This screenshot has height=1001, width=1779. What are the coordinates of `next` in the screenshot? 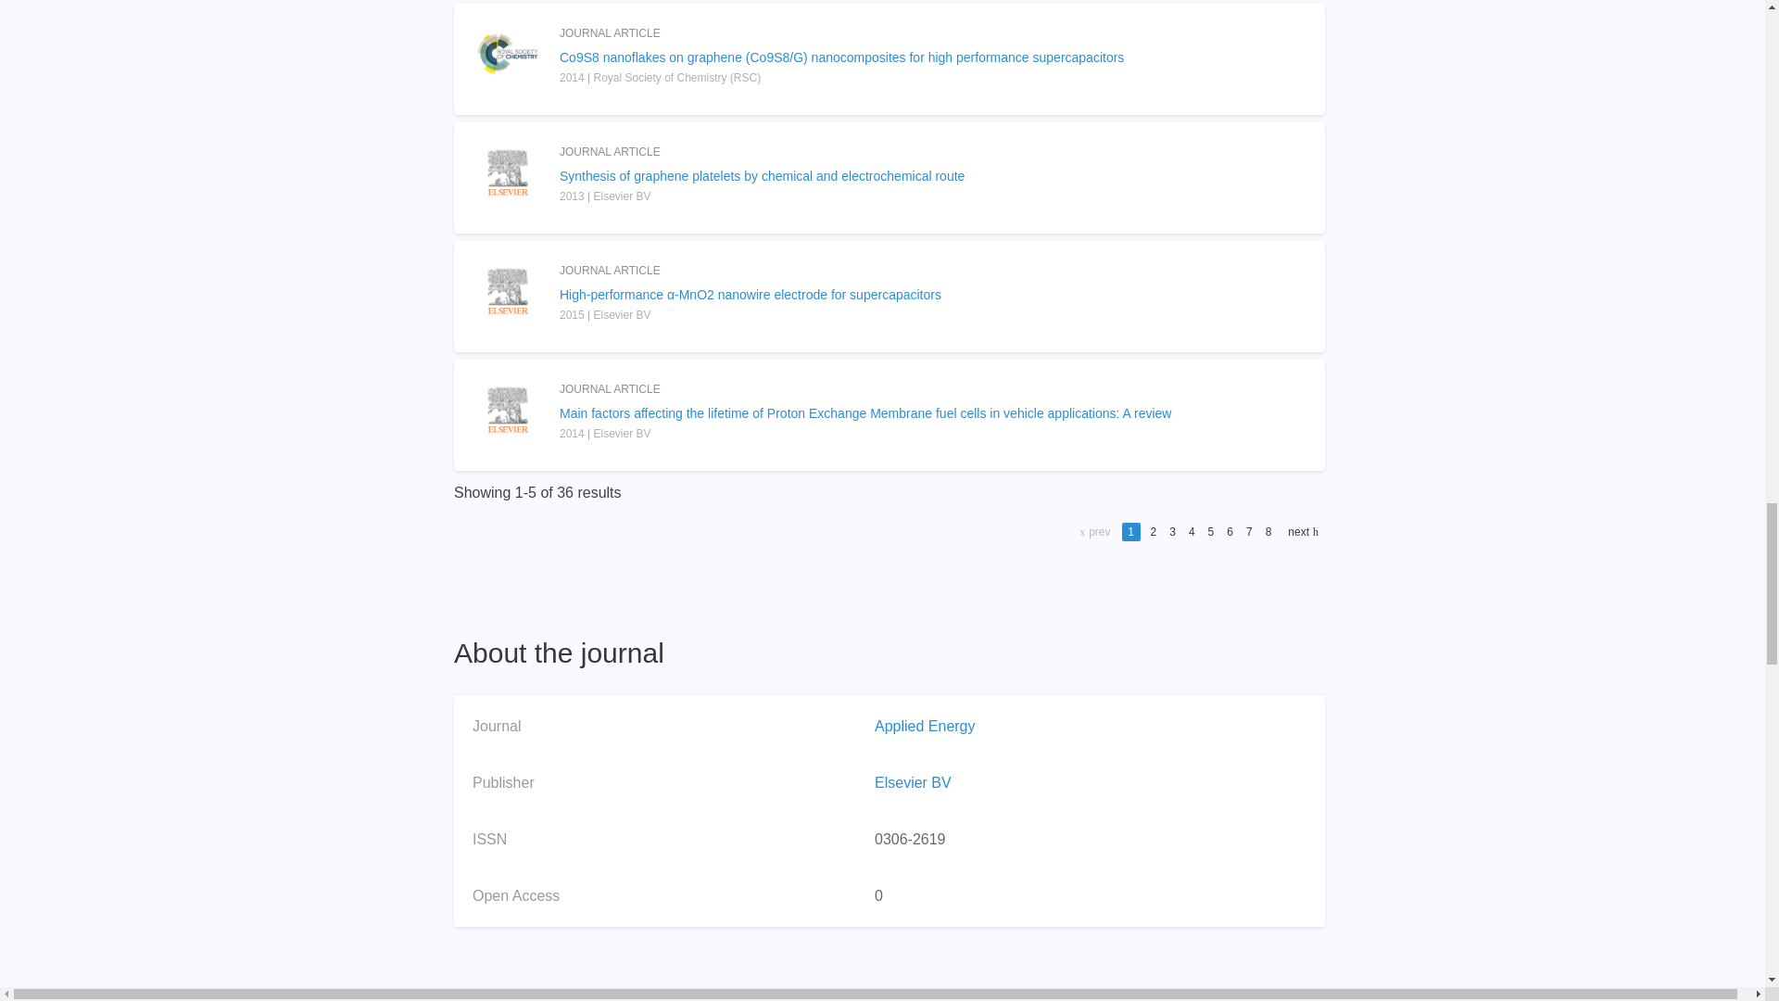 It's located at (1301, 532).